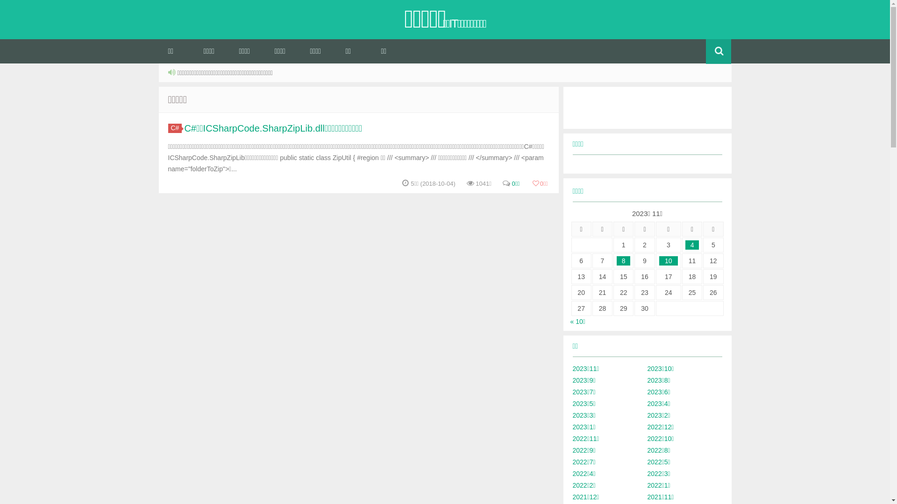  What do you see at coordinates (669, 261) in the screenshot?
I see `10` at bounding box center [669, 261].